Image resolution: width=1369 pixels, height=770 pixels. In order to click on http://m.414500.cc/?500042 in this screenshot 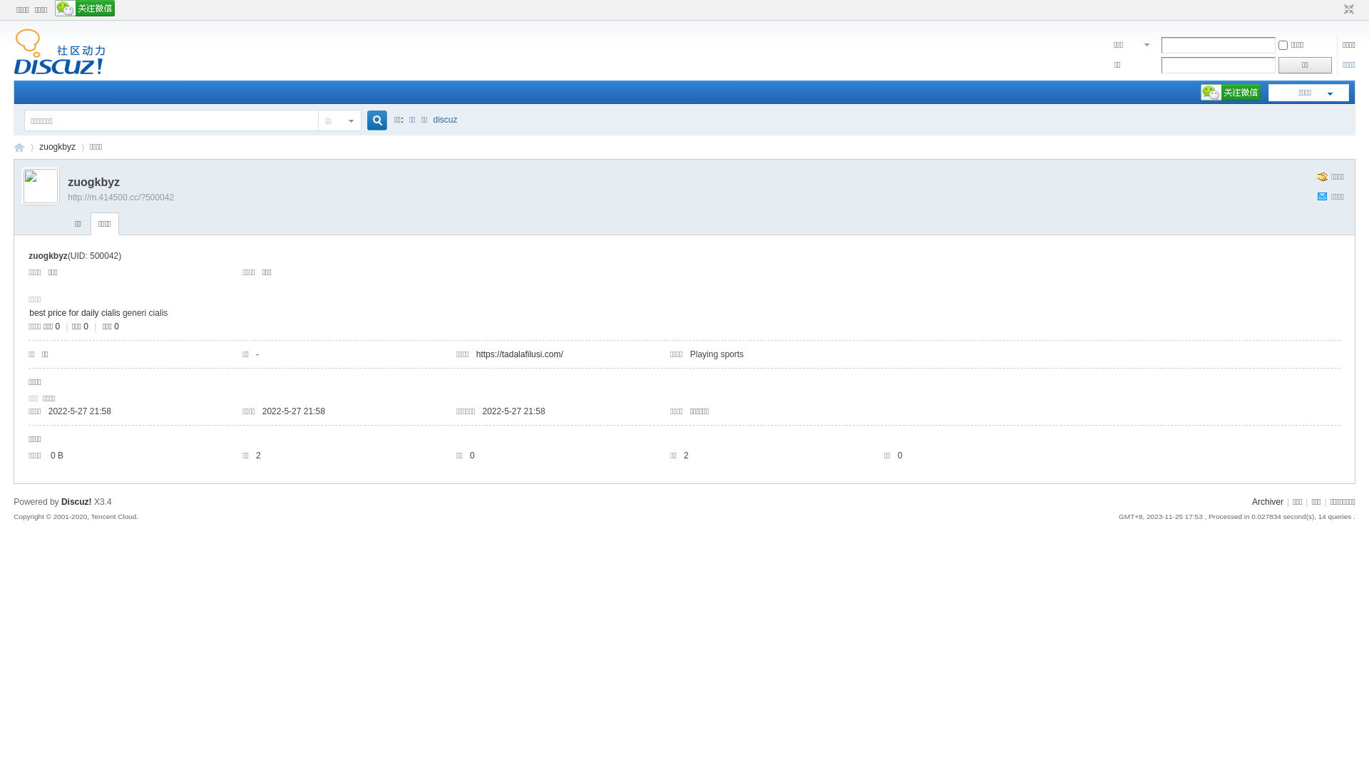, I will do `click(121, 197)`.